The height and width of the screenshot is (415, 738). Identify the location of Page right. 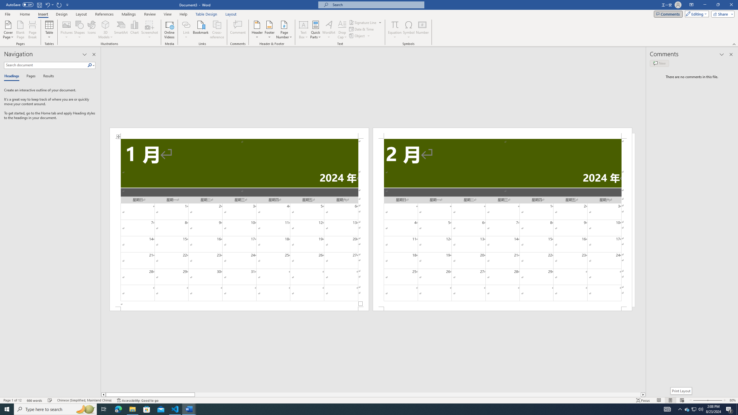
(417, 395).